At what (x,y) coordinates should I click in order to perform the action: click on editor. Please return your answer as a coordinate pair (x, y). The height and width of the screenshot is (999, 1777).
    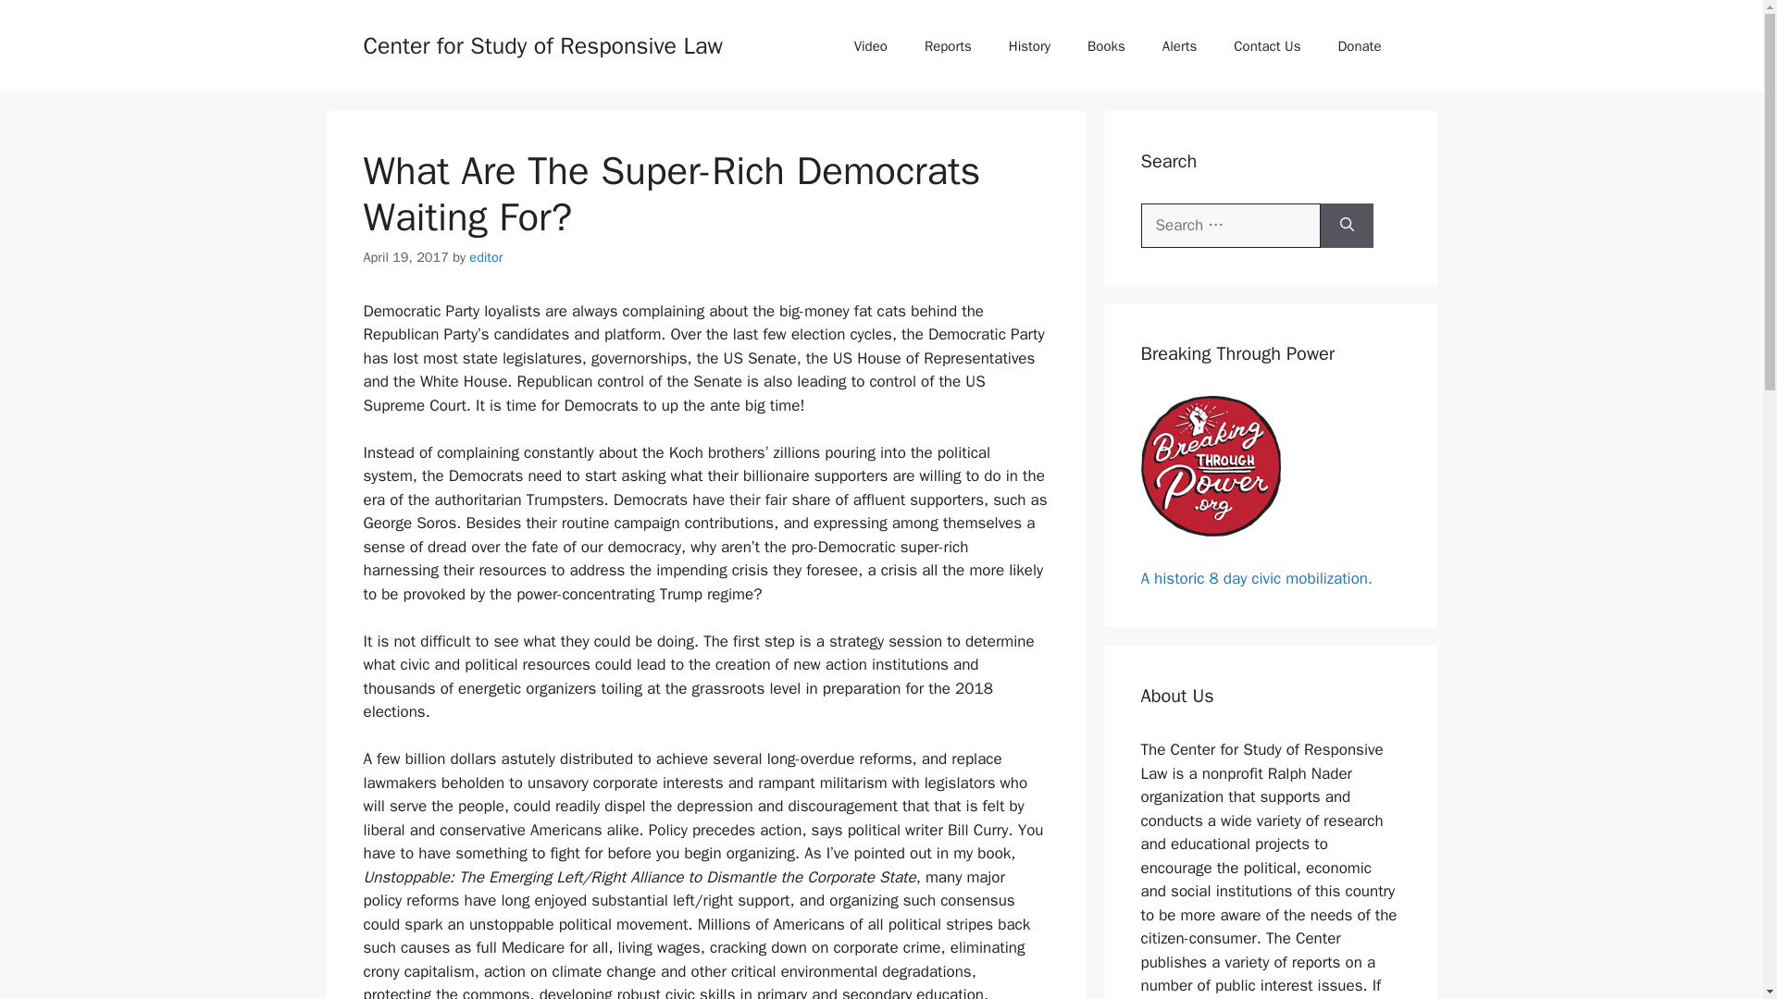
    Looking at the image, I should click on (485, 257).